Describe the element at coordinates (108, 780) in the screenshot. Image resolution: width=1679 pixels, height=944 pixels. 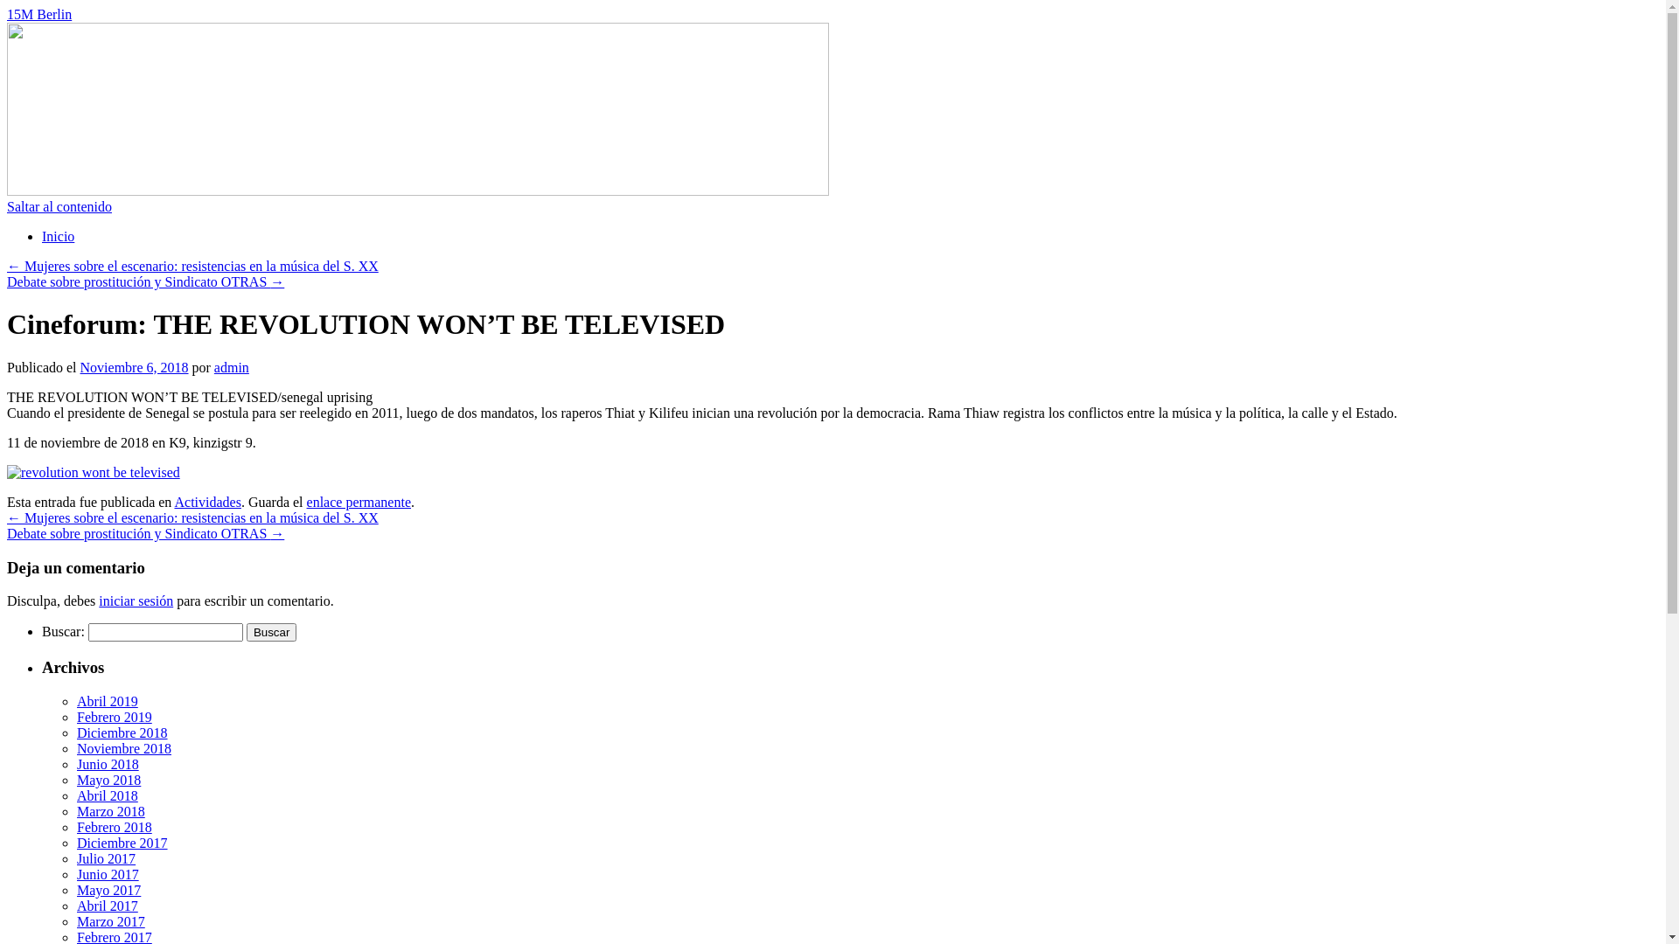
I see `Mayo 2018` at that location.